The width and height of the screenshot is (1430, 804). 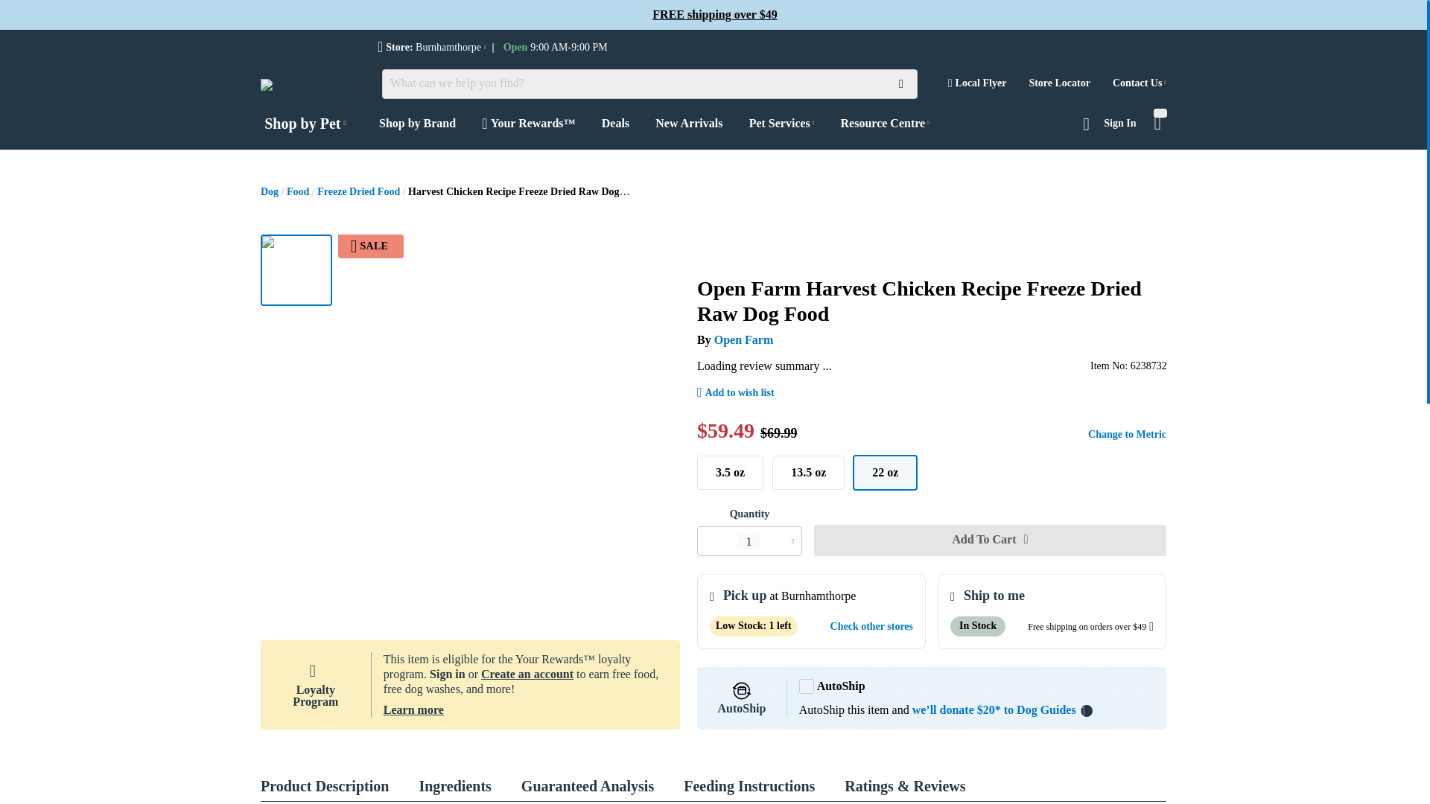 What do you see at coordinates (748, 541) in the screenshot?
I see `1` at bounding box center [748, 541].